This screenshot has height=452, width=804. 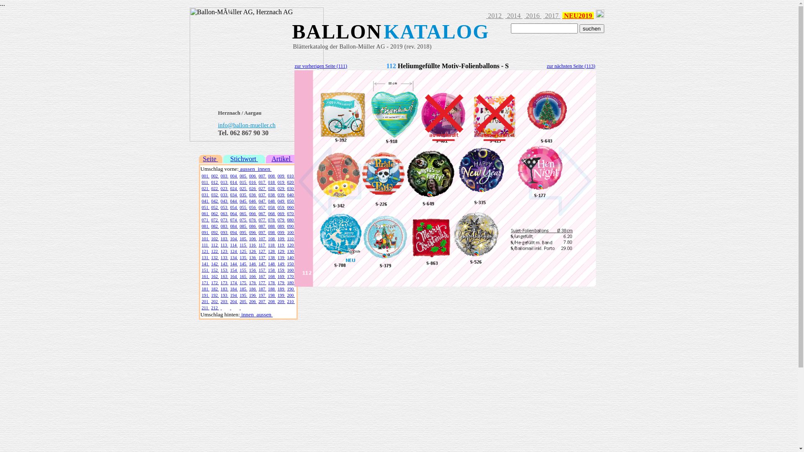 I want to click on 110 , so click(x=291, y=239).